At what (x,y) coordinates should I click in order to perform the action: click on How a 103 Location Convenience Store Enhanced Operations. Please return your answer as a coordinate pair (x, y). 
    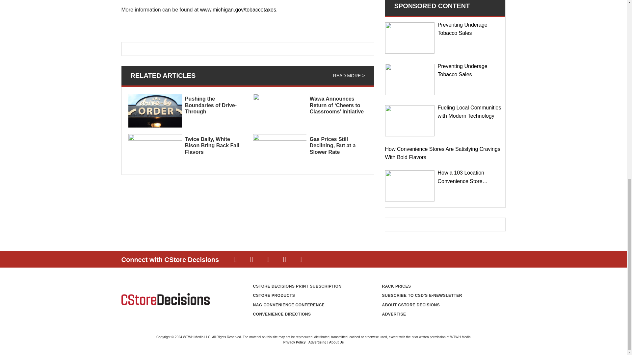
    Looking at the image, I should click on (409, 186).